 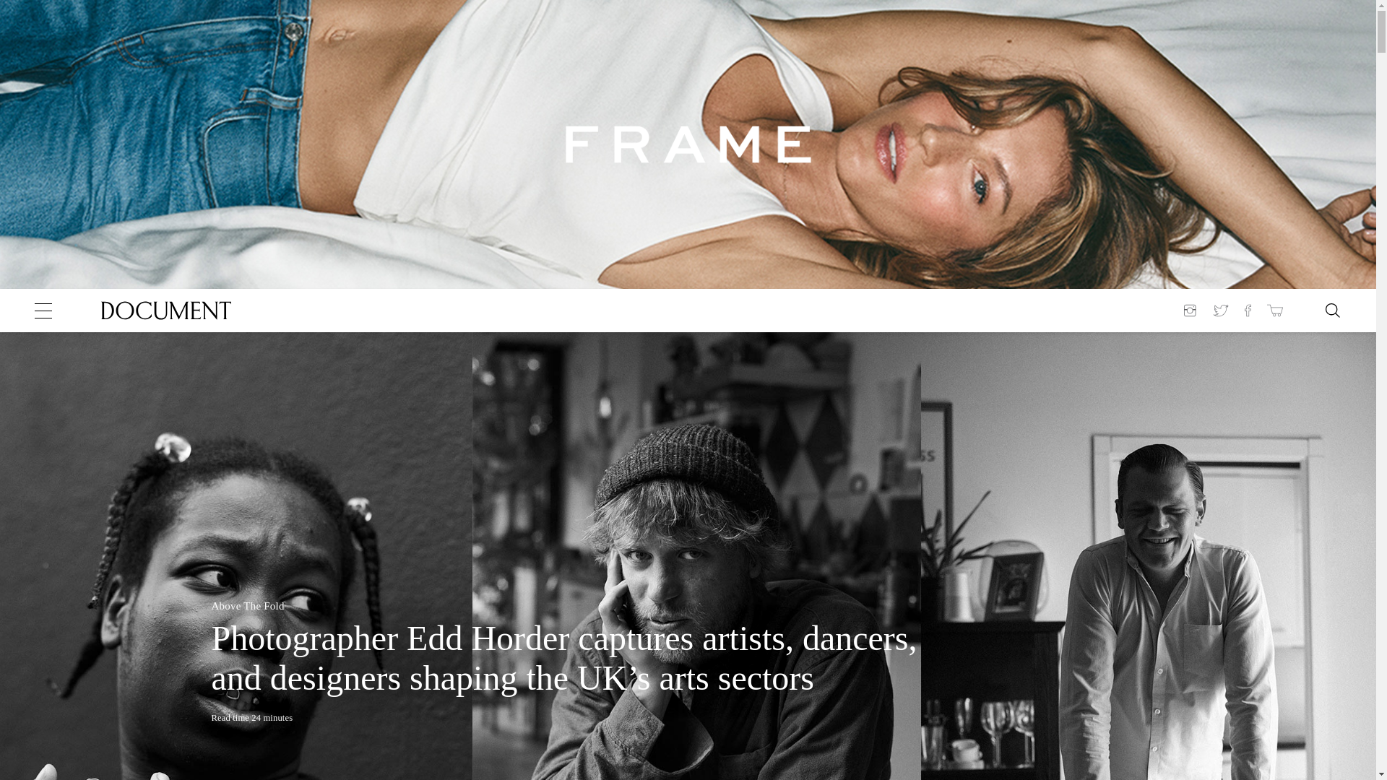 I want to click on Shop, so click(x=1275, y=311).